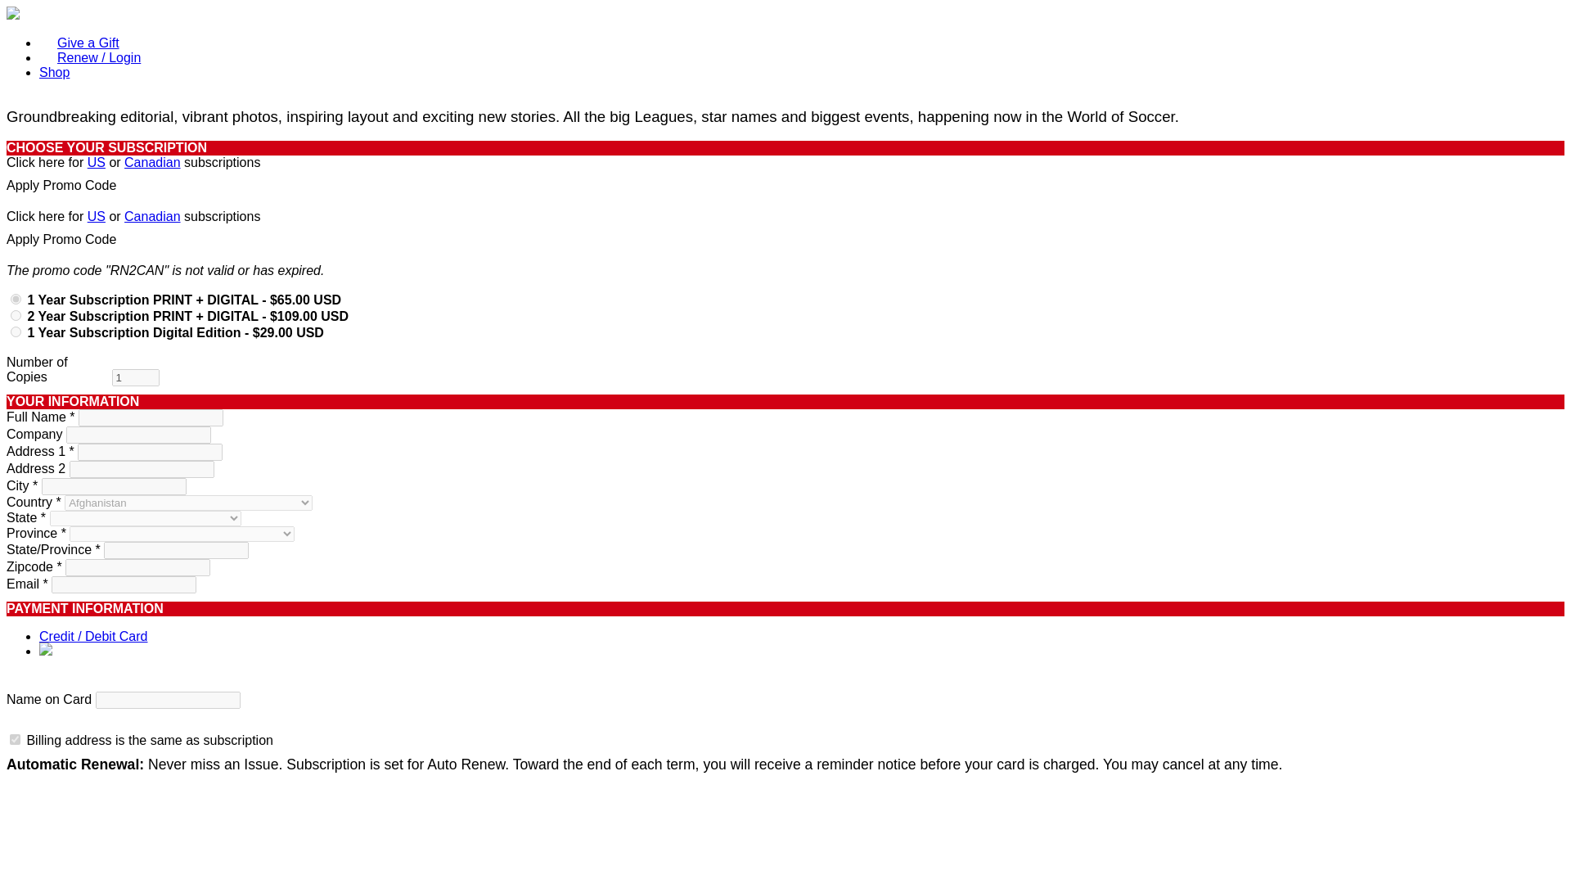  Describe the element at coordinates (61, 185) in the screenshot. I see `Apply Promo Code` at that location.